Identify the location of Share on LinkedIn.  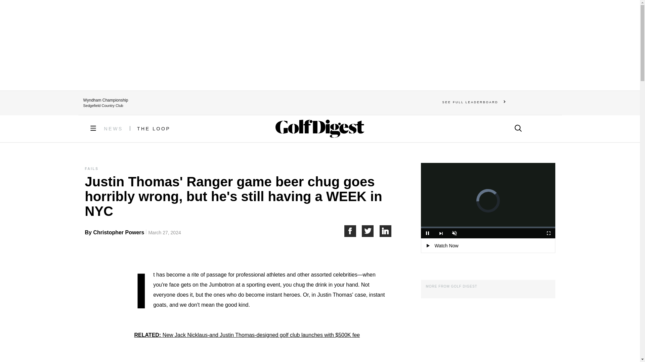
(386, 231).